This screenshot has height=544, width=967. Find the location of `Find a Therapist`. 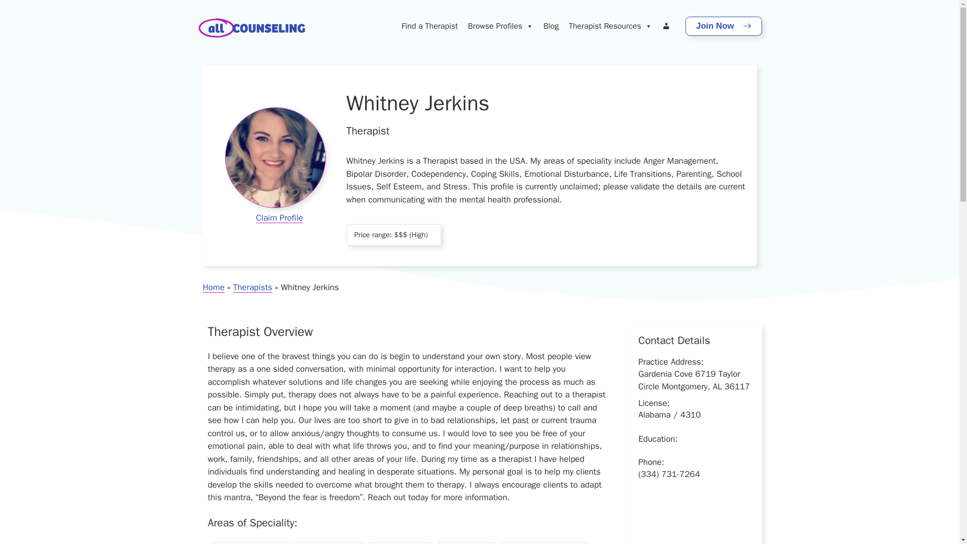

Find a Therapist is located at coordinates (430, 26).